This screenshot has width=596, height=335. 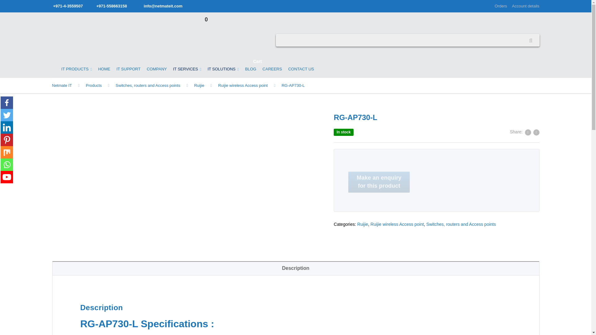 I want to click on Go to the Ruijie wireless Access point Category archives., so click(x=250, y=86).